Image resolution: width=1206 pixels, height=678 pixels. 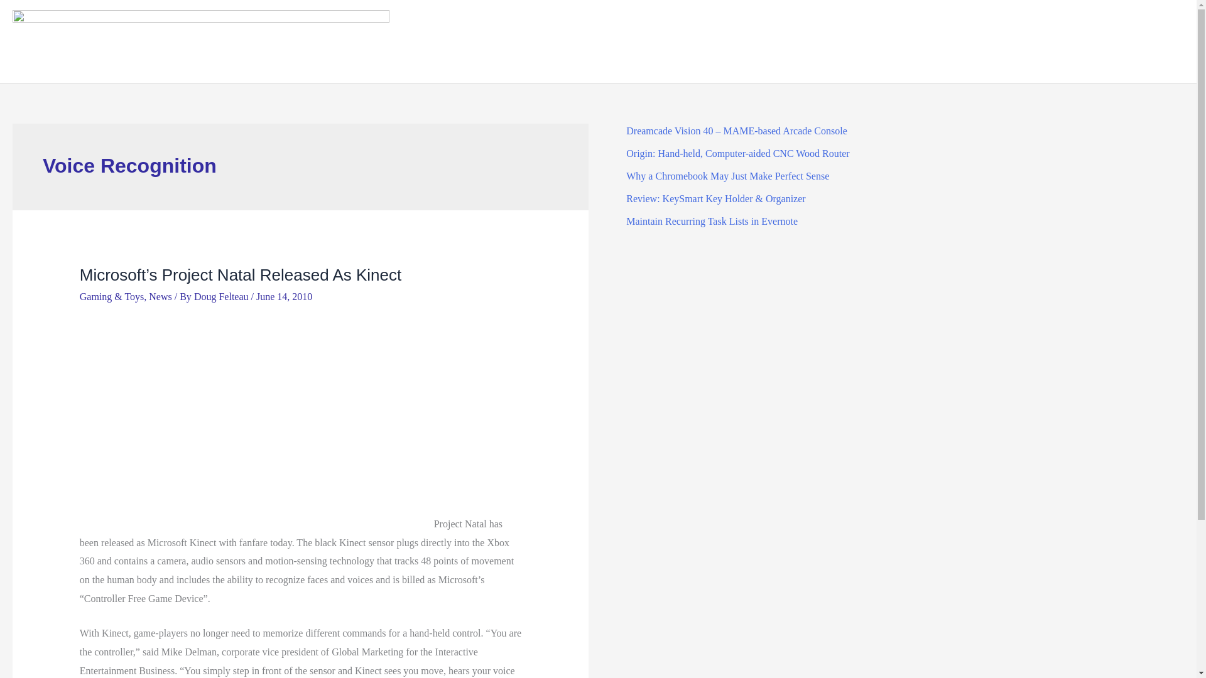 What do you see at coordinates (727, 176) in the screenshot?
I see `Why a Chromebook May Just Make Perfect Sense` at bounding box center [727, 176].